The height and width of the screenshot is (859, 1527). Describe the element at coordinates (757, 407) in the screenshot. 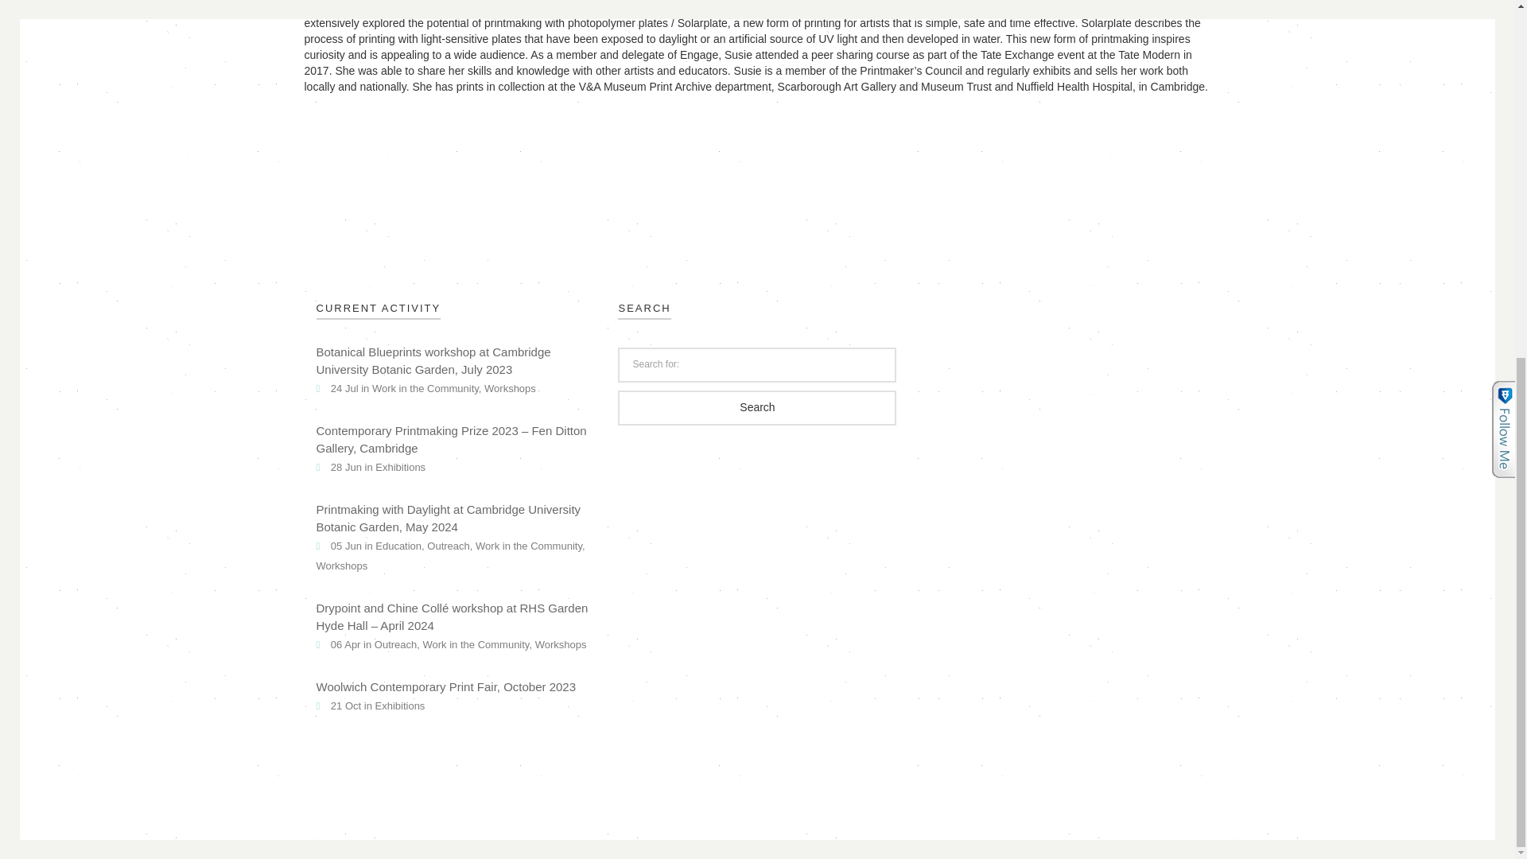

I see `Search` at that location.